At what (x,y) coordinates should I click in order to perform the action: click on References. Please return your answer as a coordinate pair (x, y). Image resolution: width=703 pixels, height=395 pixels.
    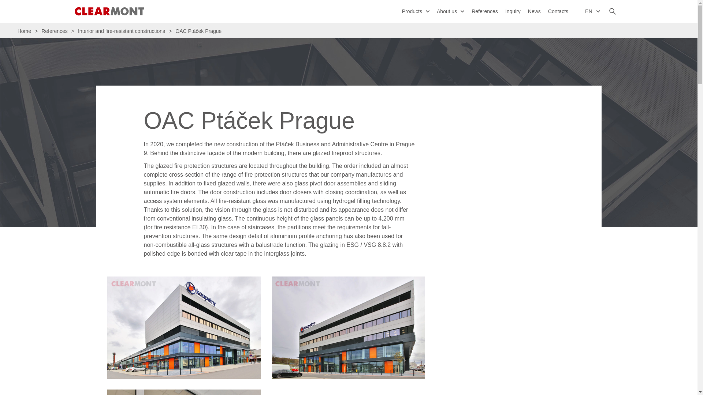
    Looking at the image, I should click on (55, 31).